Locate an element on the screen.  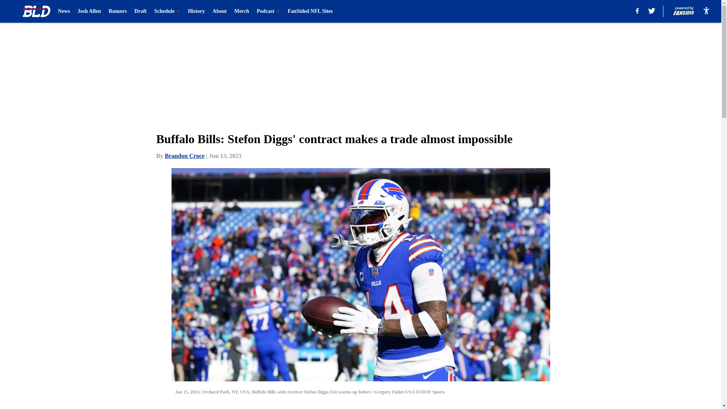
News is located at coordinates (64, 11).